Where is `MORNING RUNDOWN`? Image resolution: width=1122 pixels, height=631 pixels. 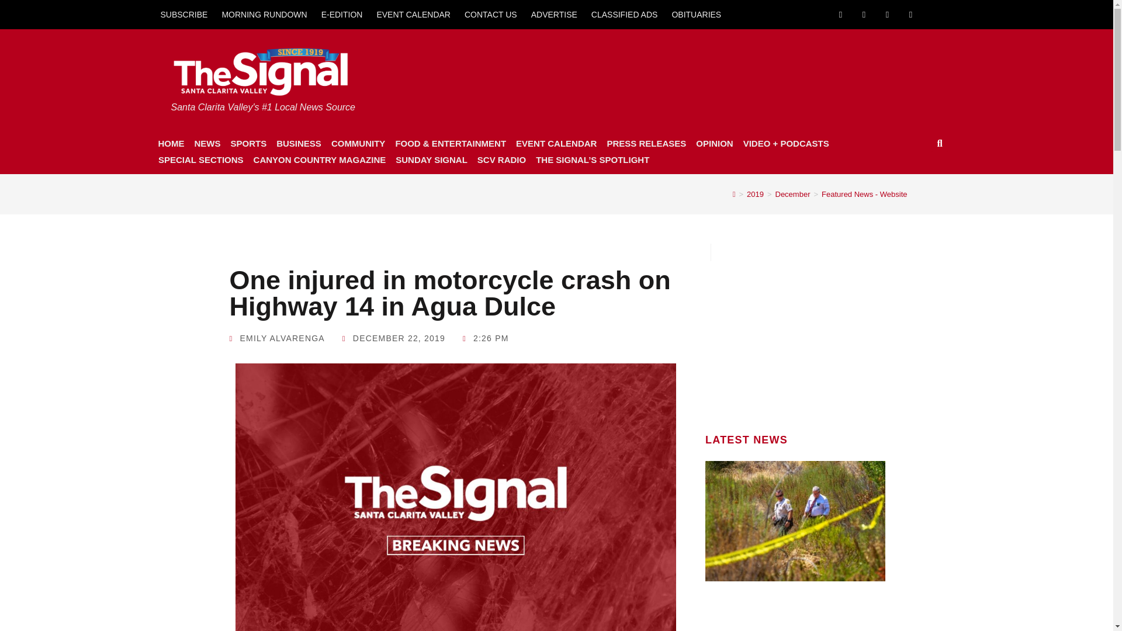 MORNING RUNDOWN is located at coordinates (264, 14).